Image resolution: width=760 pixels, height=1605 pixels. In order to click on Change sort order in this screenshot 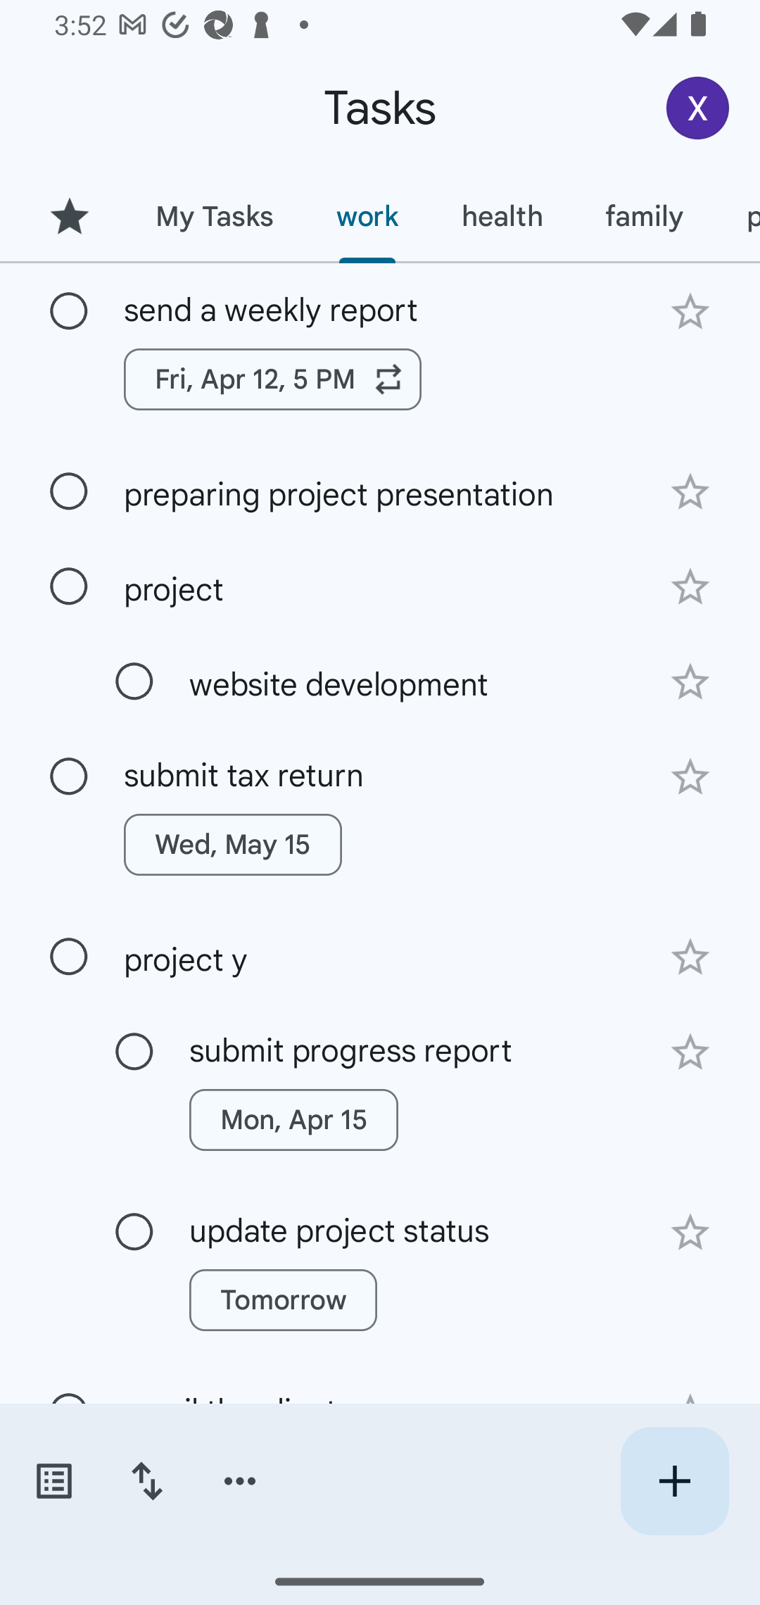, I will do `click(146, 1481)`.